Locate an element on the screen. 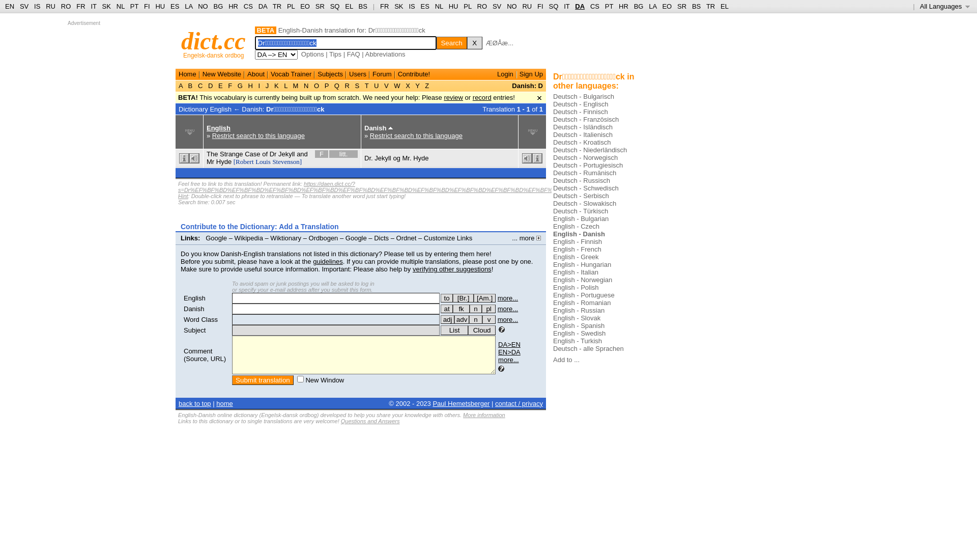 The height and width of the screenshot is (550, 977). [Br.] is located at coordinates (463, 298).